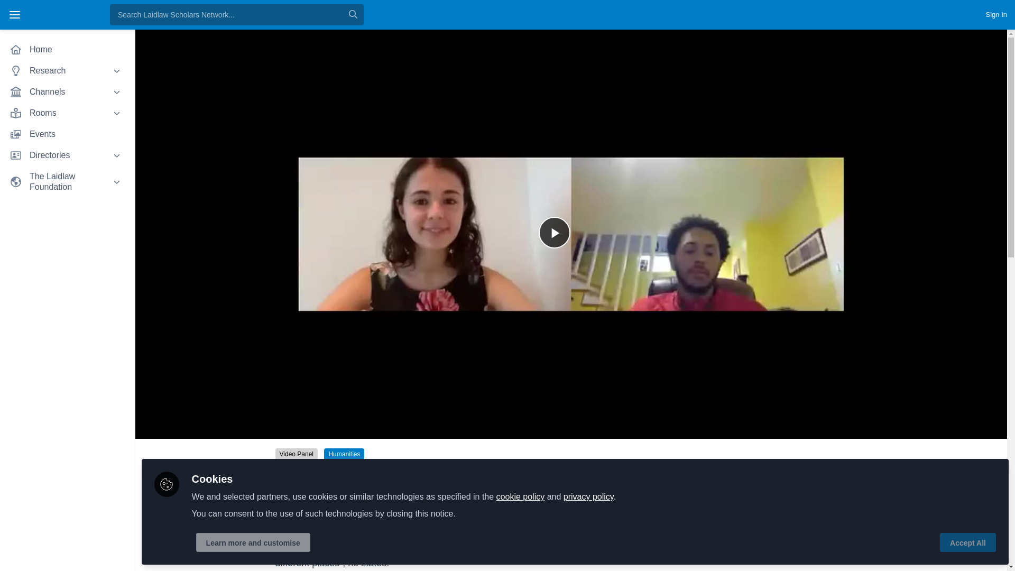 This screenshot has height=571, width=1015. What do you see at coordinates (67, 113) in the screenshot?
I see `Rooms` at bounding box center [67, 113].